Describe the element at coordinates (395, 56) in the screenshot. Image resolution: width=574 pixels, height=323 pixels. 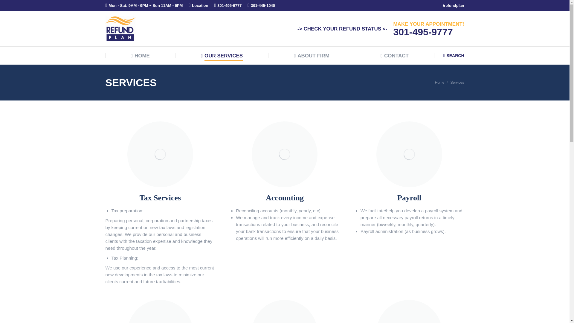
I see `CONTACT` at that location.